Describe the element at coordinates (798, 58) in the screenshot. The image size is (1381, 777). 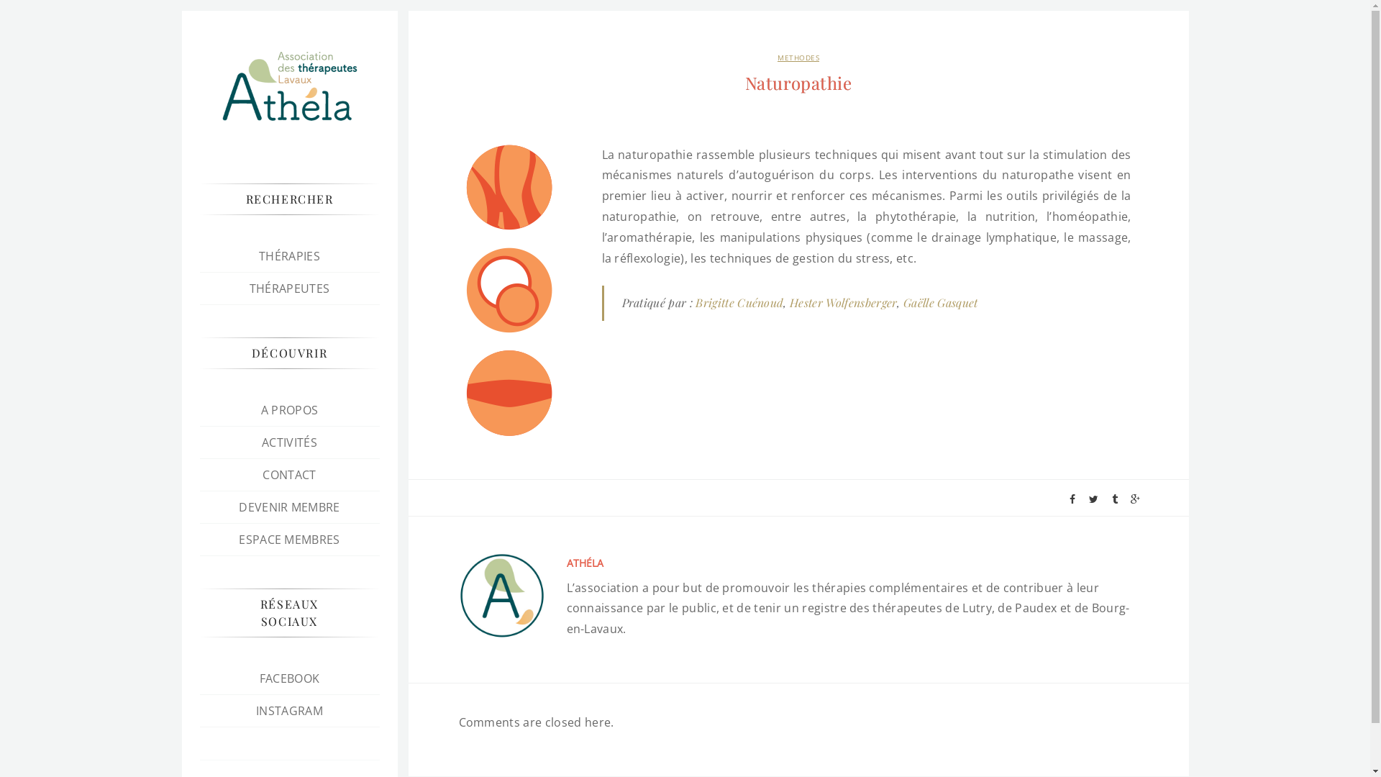
I see `METHODES` at that location.